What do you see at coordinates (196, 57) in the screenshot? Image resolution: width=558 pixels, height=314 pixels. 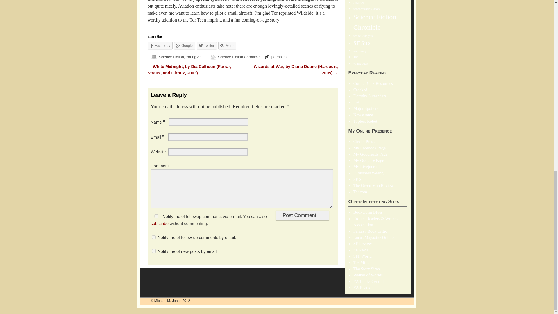 I see `Young Adult` at bounding box center [196, 57].